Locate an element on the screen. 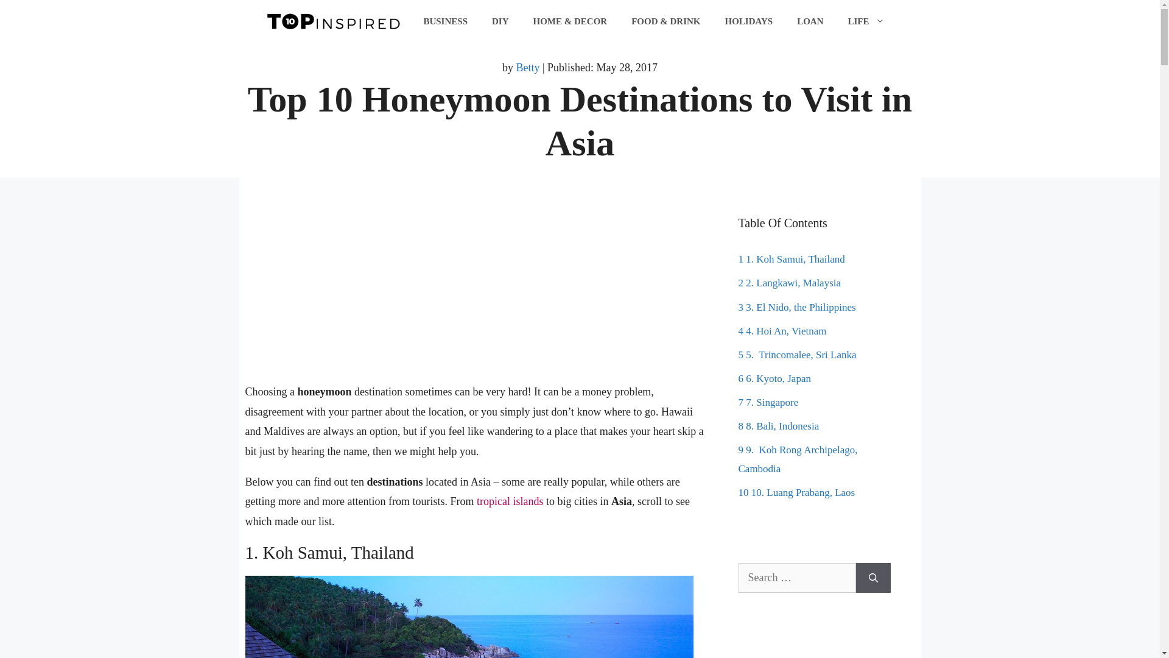 This screenshot has width=1169, height=658. Advertisement is located at coordinates (476, 296).